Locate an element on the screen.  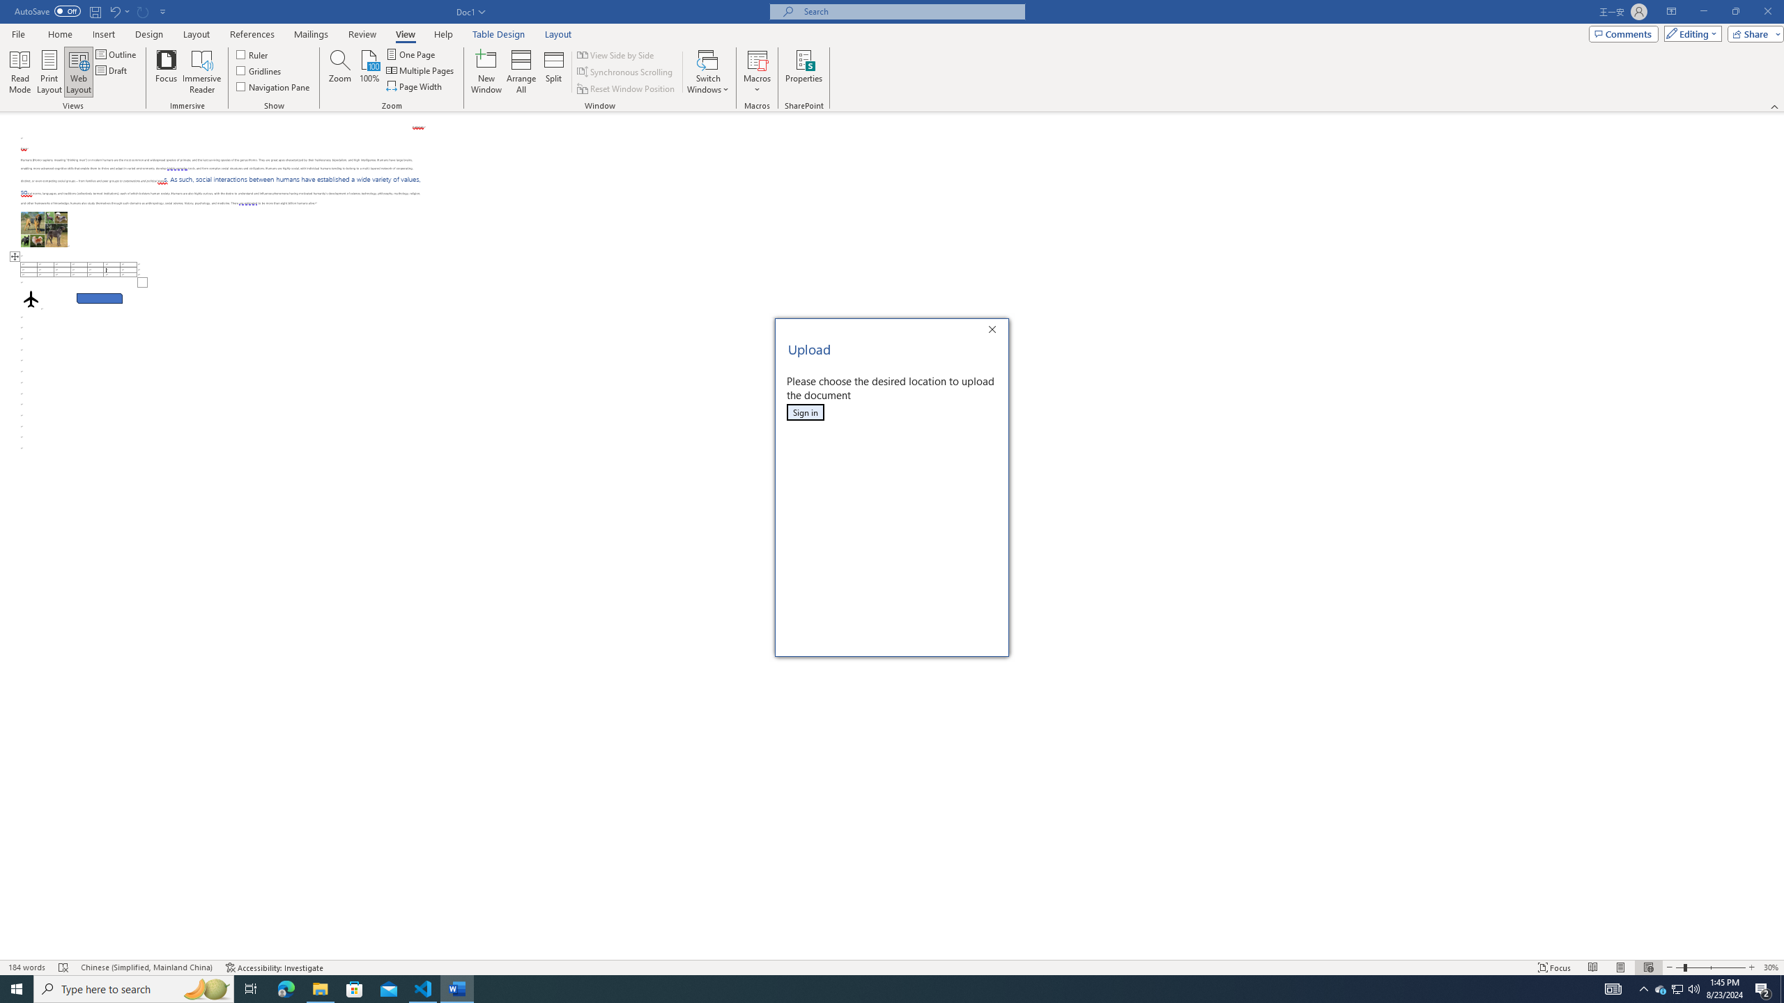
Zoom... is located at coordinates (339, 72).